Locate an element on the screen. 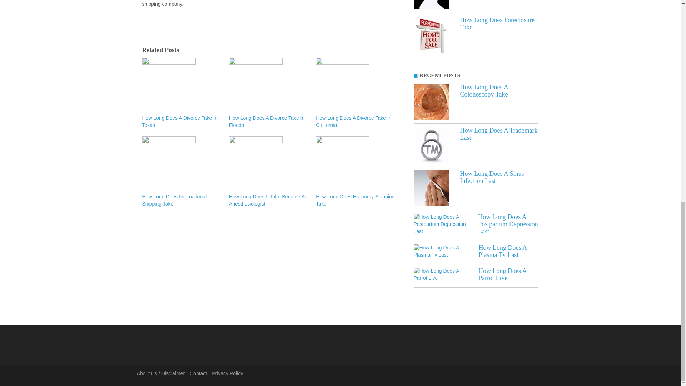  How Long Does A Divorce Take In California is located at coordinates (356, 122).